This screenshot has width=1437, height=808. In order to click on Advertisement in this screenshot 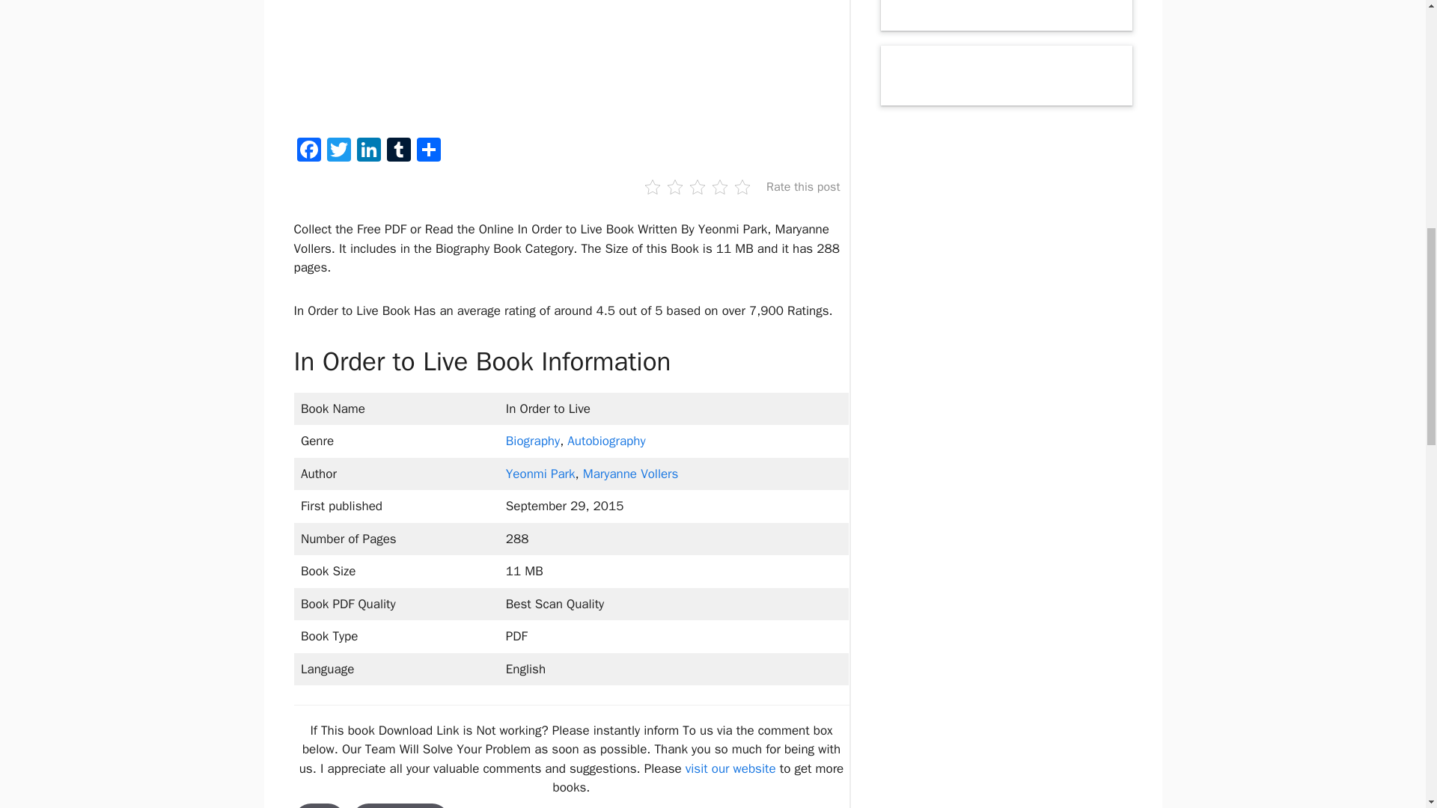, I will do `click(582, 63)`.